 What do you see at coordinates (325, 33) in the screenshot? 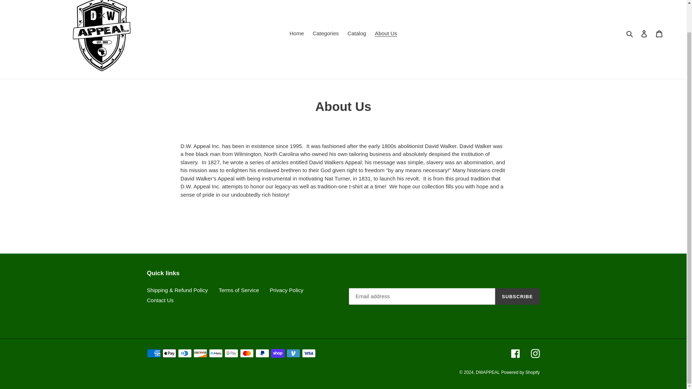
I see `Categories` at bounding box center [325, 33].